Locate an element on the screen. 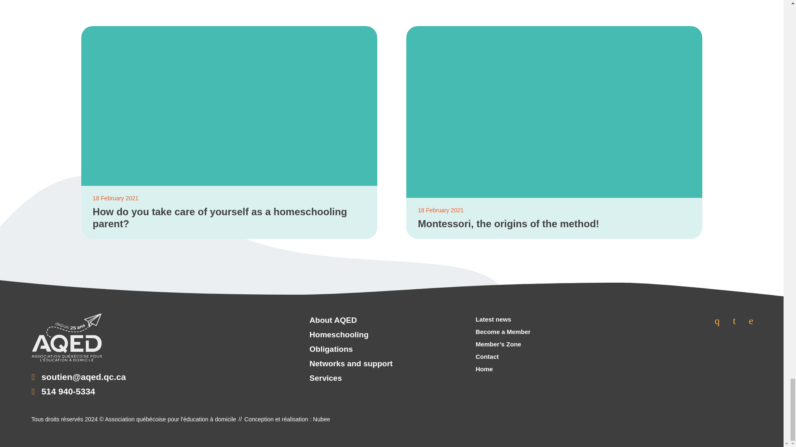 The image size is (796, 447). 514 940-5334 is located at coordinates (68, 391).